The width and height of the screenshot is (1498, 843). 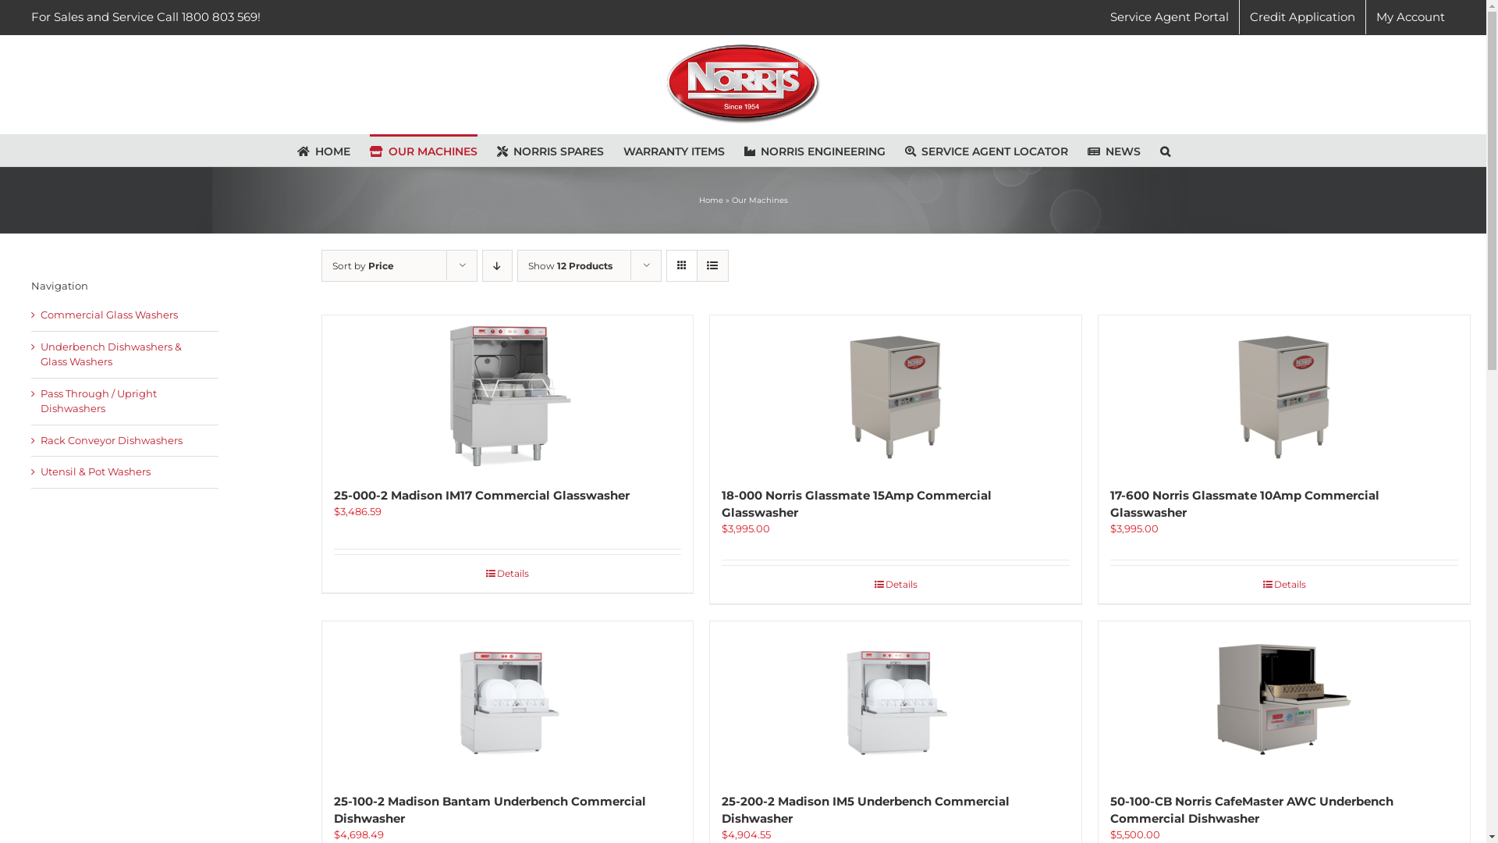 I want to click on Search, so click(x=1164, y=150).